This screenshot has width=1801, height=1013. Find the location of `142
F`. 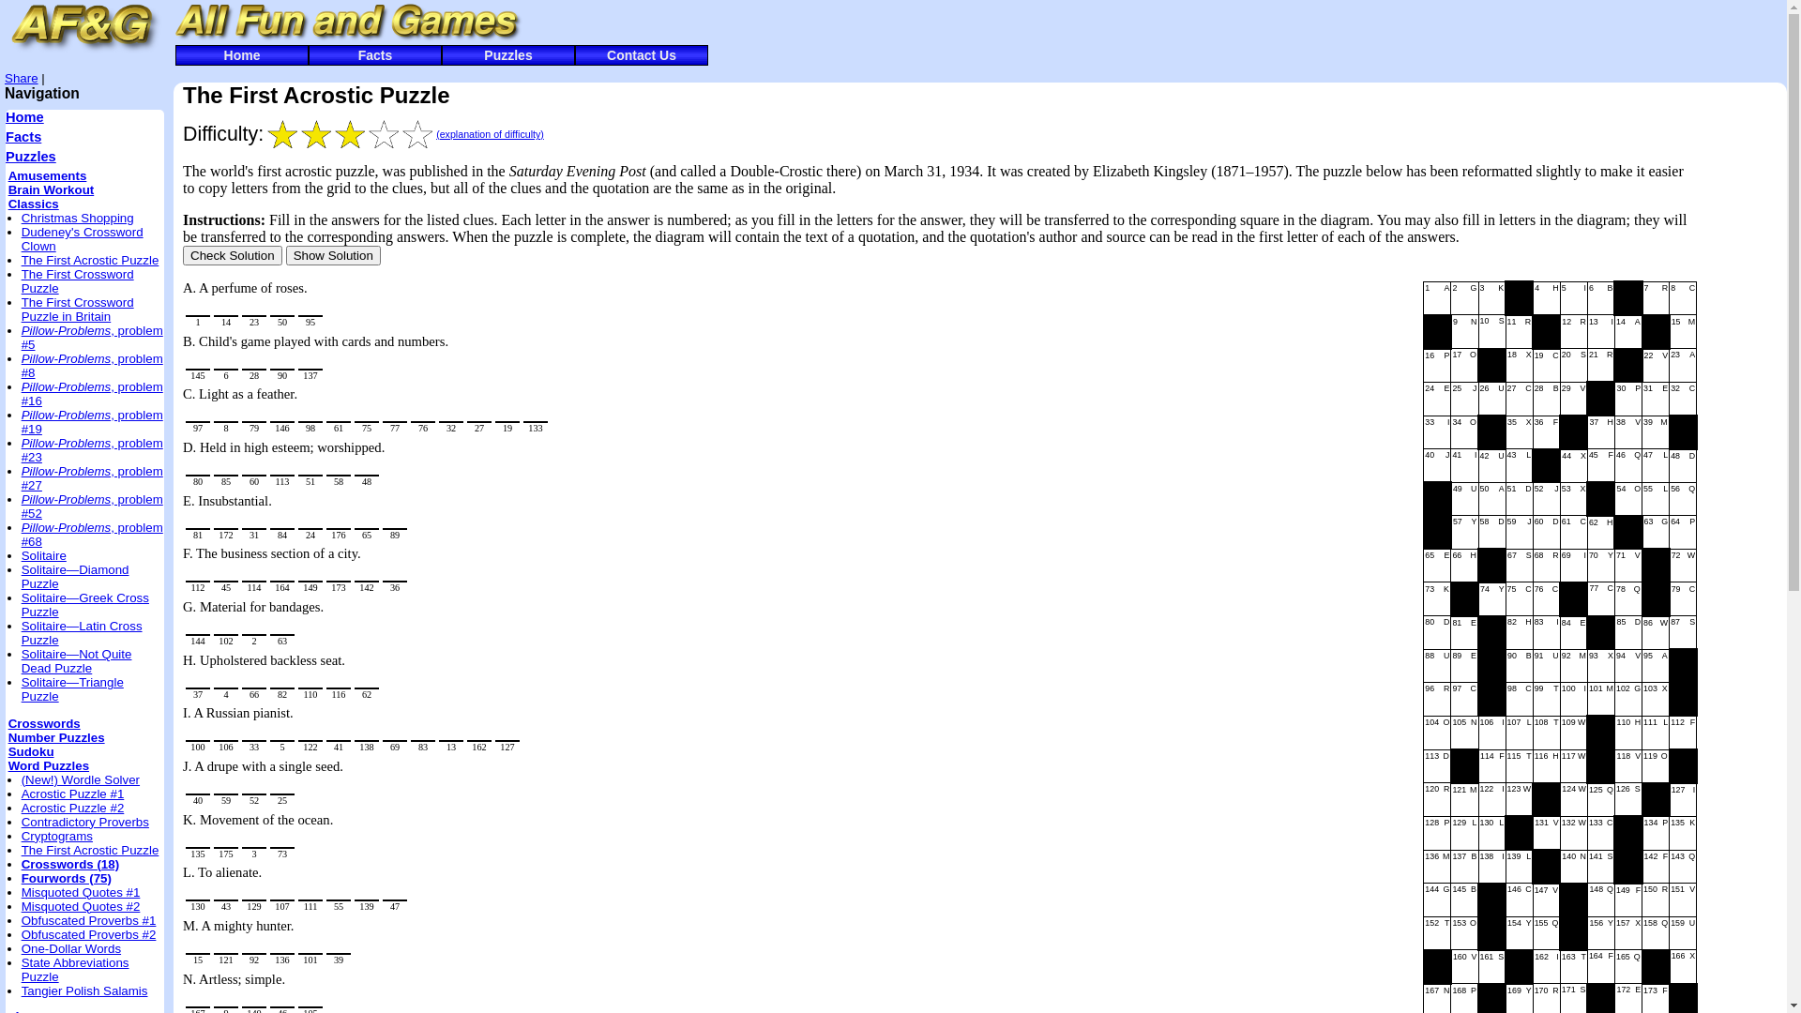

142
F is located at coordinates (1657, 867).